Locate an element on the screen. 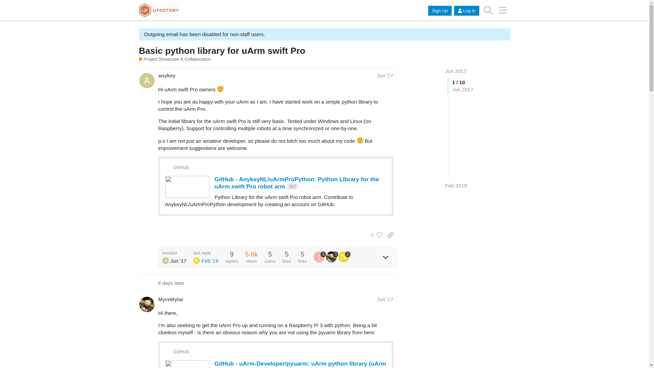 This screenshot has width=654, height=368. nadeem qazi is located at coordinates (344, 257).